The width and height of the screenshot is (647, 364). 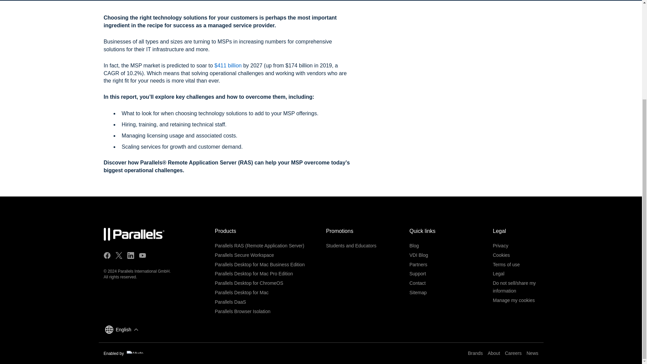 I want to click on Parallels, so click(x=134, y=234).